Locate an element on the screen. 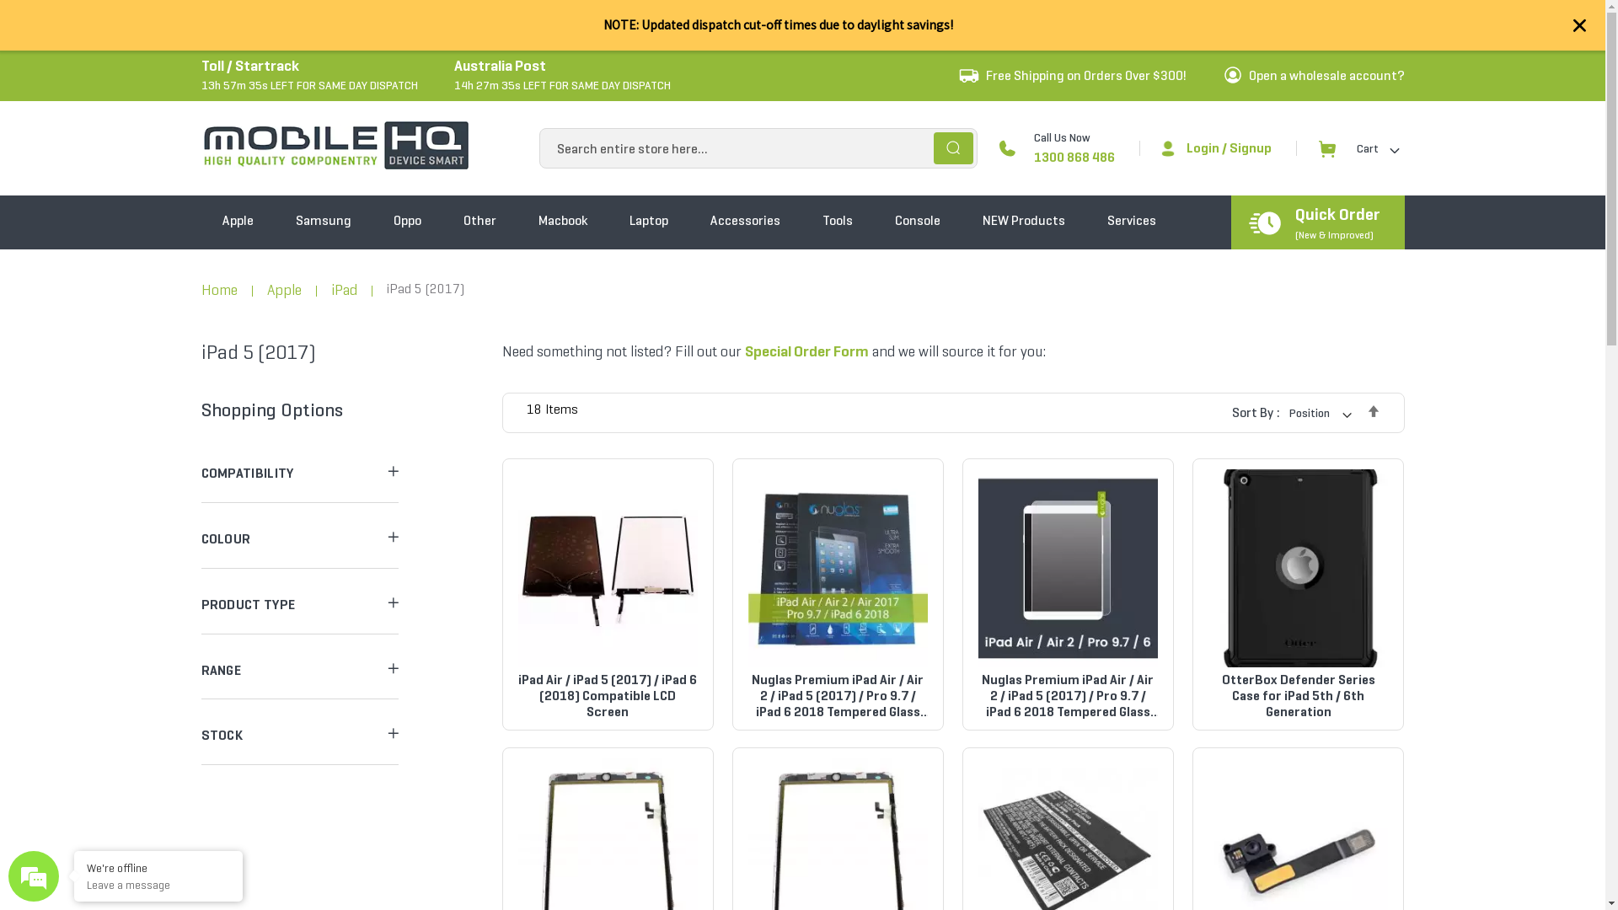 The width and height of the screenshot is (1618, 910). Search is located at coordinates (954, 98).